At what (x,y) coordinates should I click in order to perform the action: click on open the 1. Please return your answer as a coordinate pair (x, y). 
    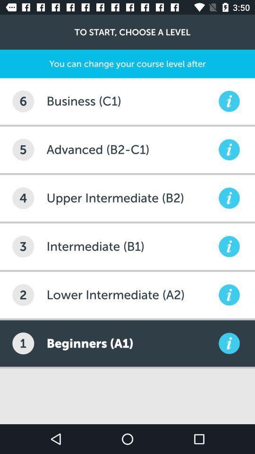
    Looking at the image, I should click on (23, 343).